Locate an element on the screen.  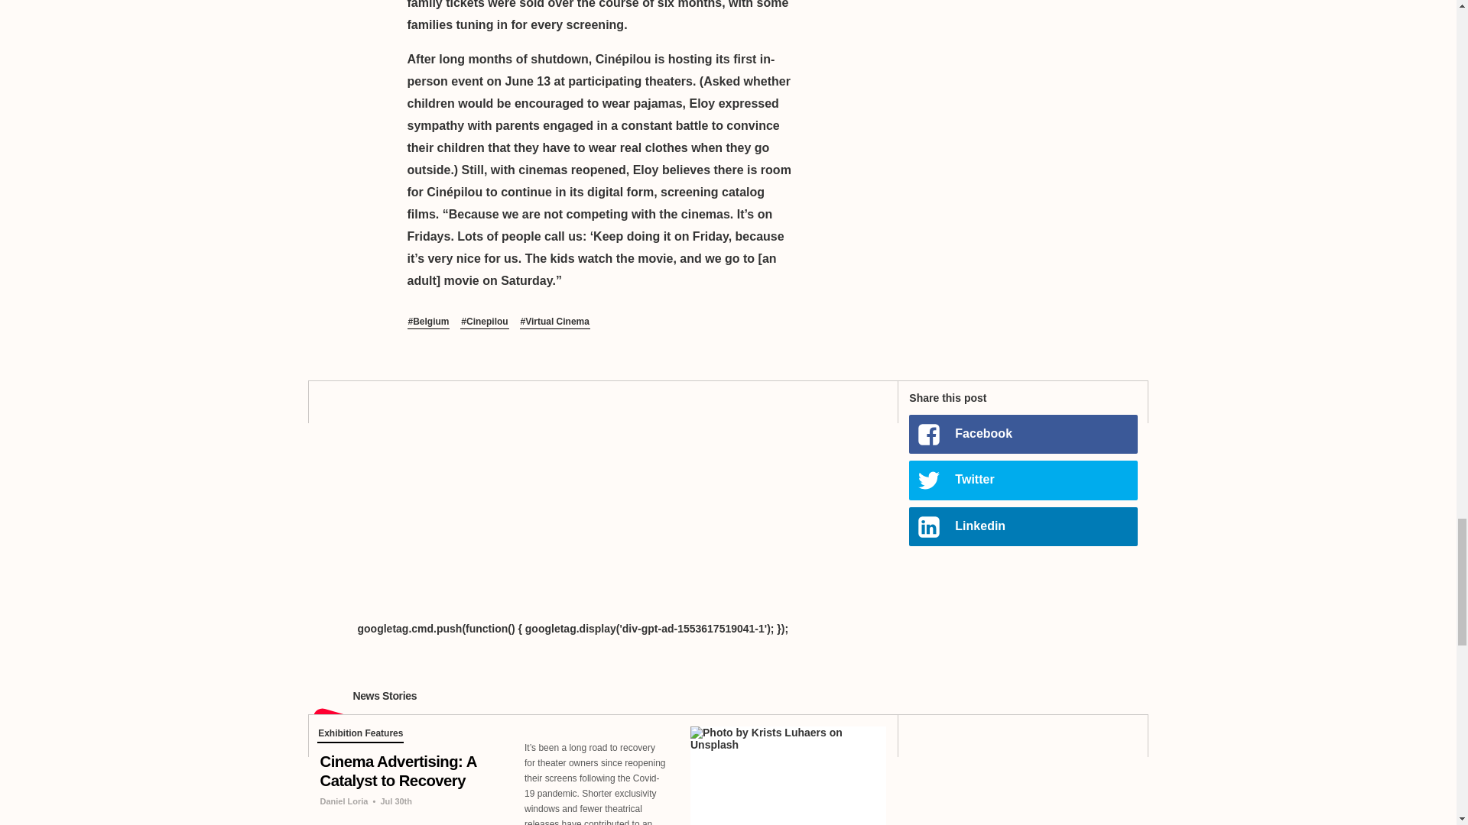
Exhibition Features is located at coordinates (360, 735).